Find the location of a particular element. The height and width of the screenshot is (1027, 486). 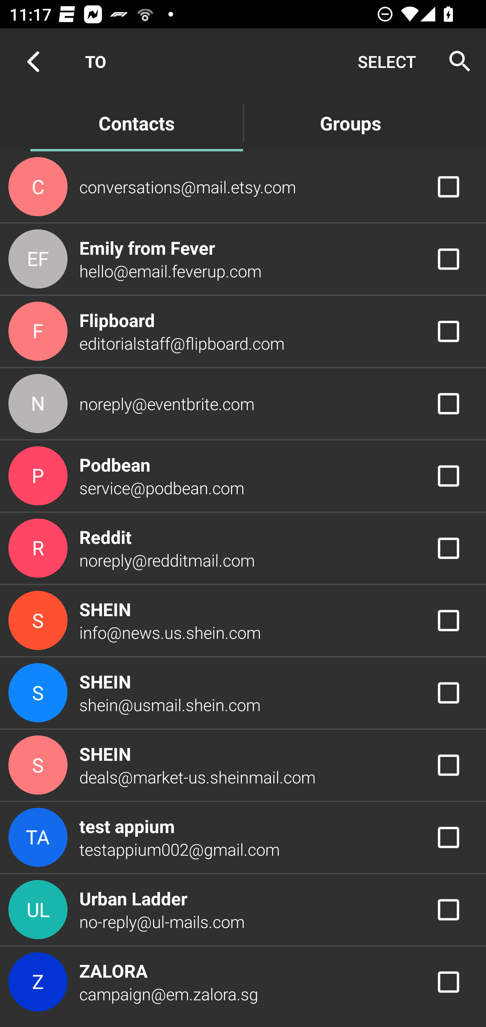

SHEIN deals@market-us.sheinmail.com is located at coordinates (243, 766).